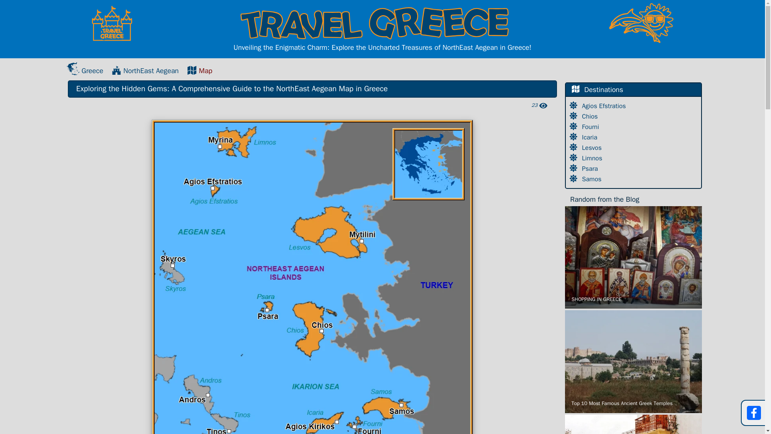 This screenshot has width=771, height=434. Describe the element at coordinates (593, 148) in the screenshot. I see `Lesvos` at that location.